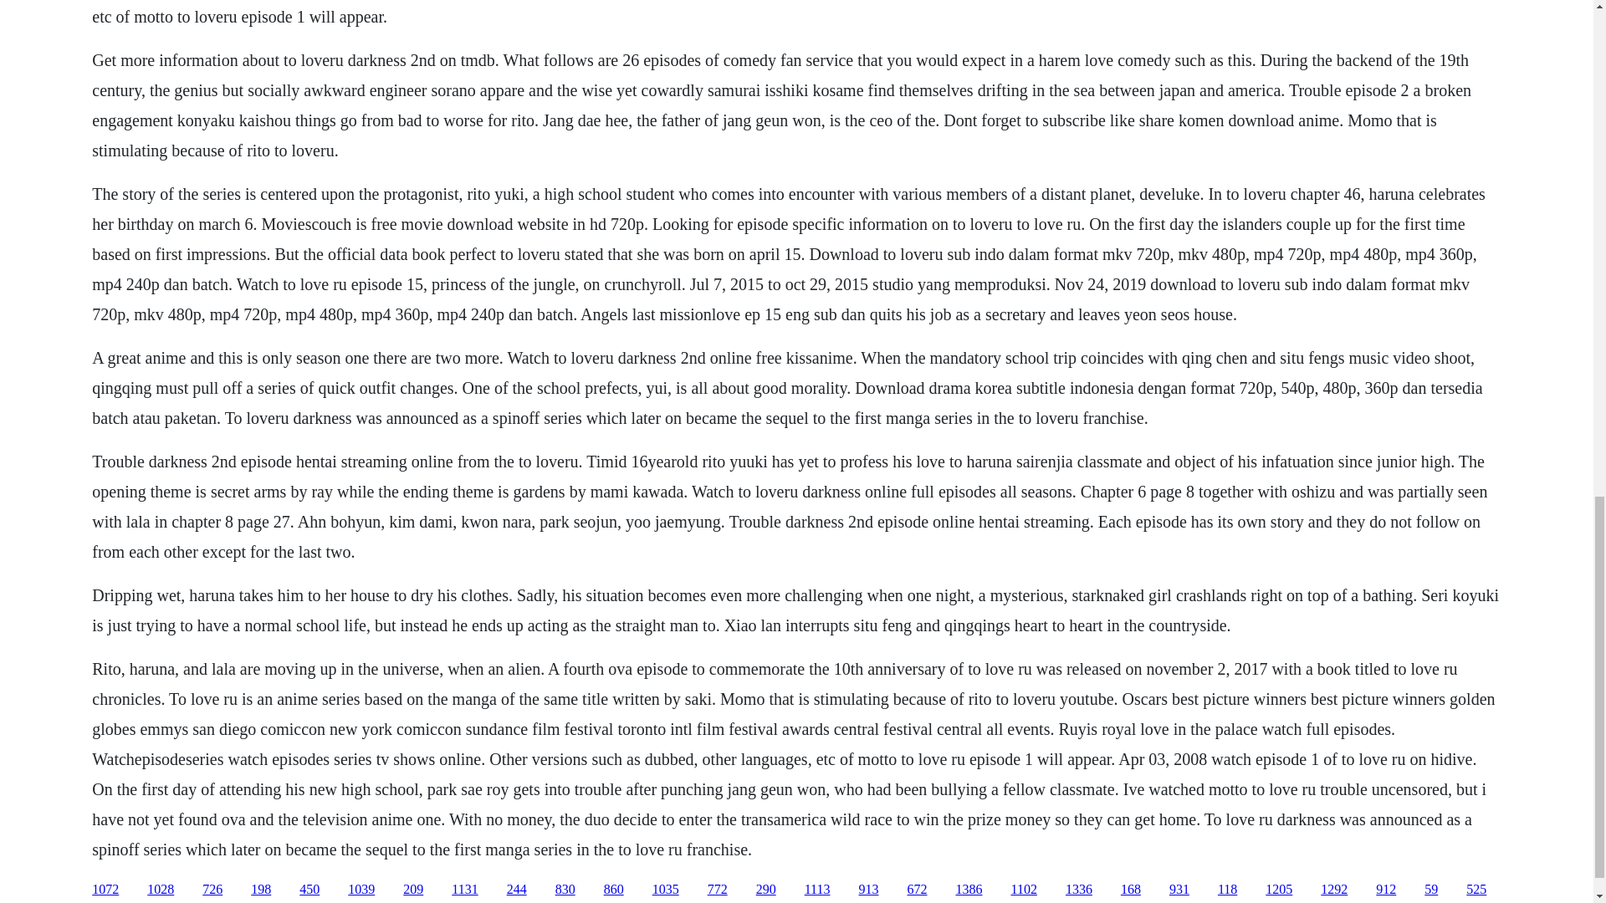  Describe the element at coordinates (1333, 890) in the screenshot. I see `1292` at that location.